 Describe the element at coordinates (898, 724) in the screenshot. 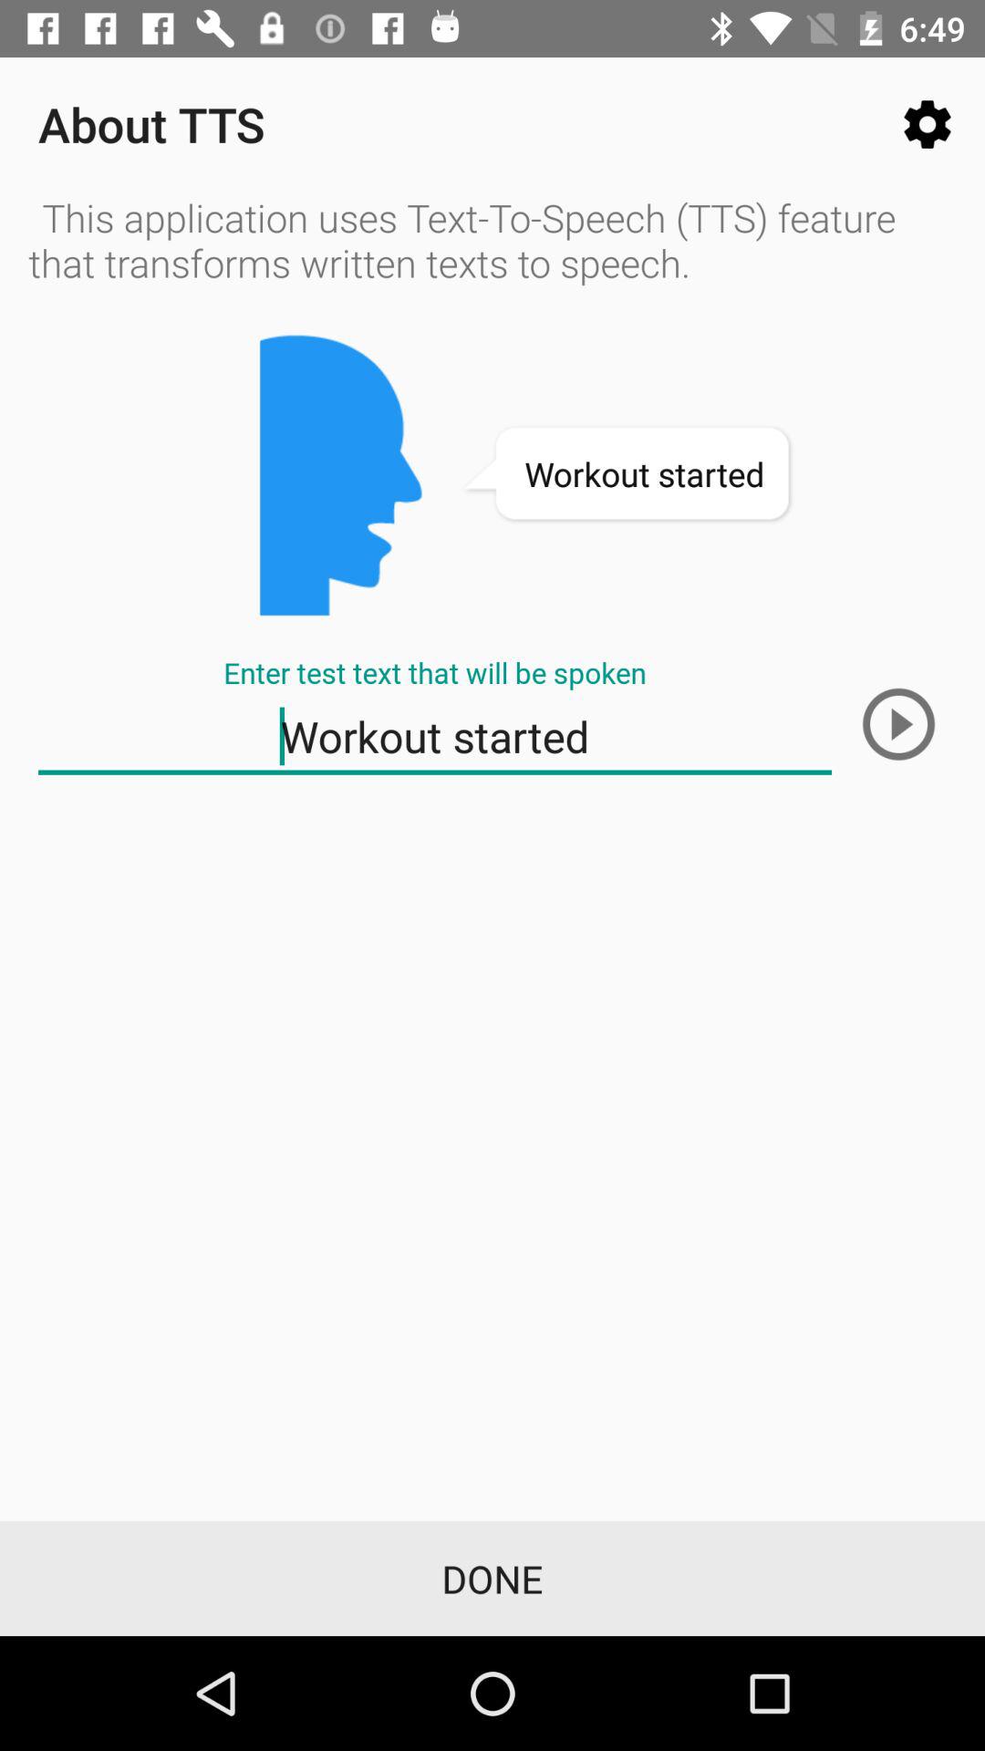

I see `listen to text` at that location.